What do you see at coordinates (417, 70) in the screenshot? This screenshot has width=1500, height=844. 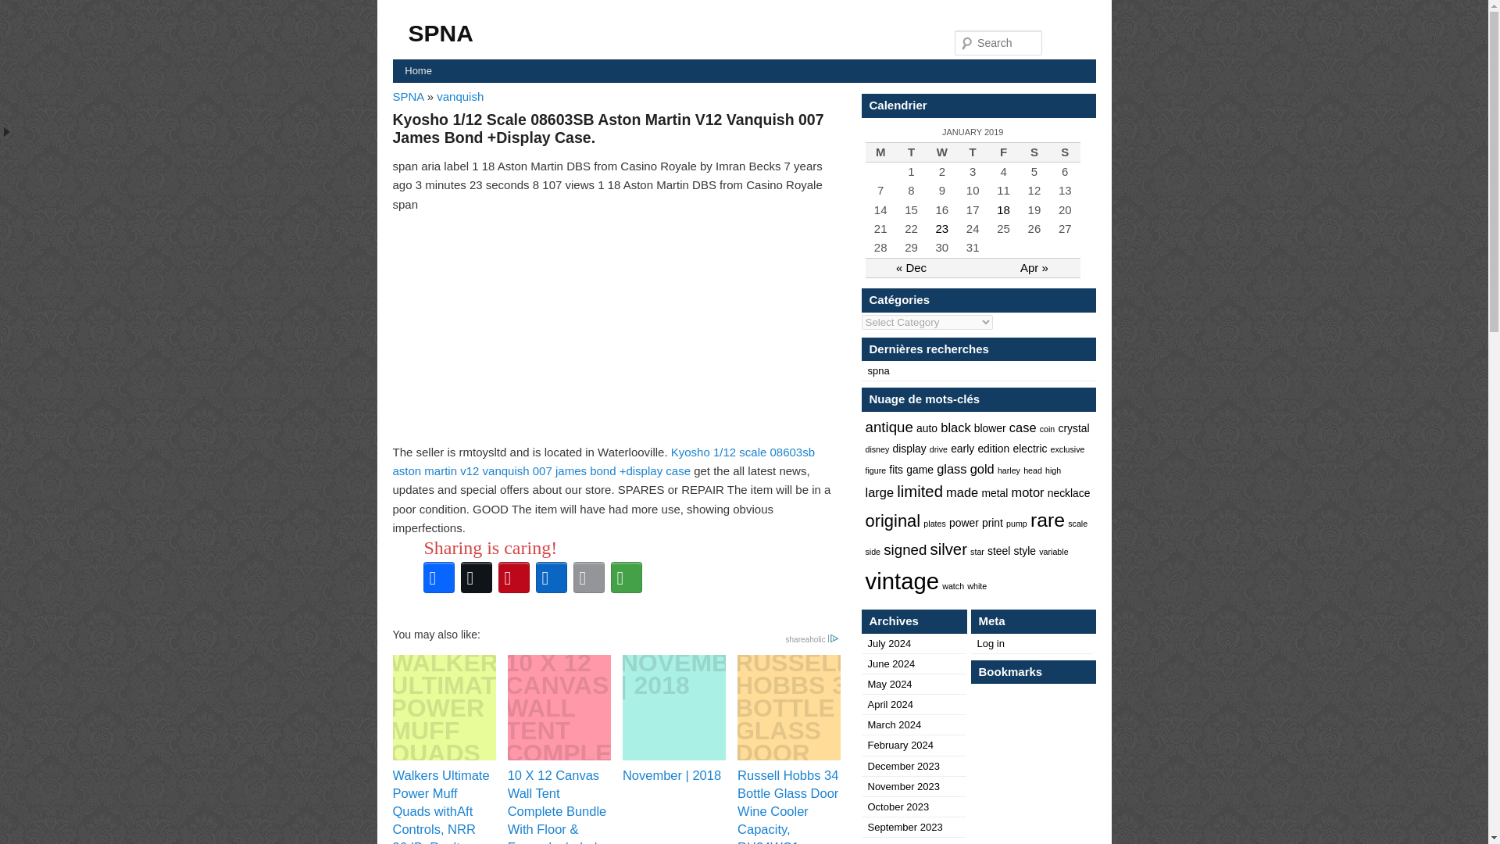 I see `Home` at bounding box center [417, 70].